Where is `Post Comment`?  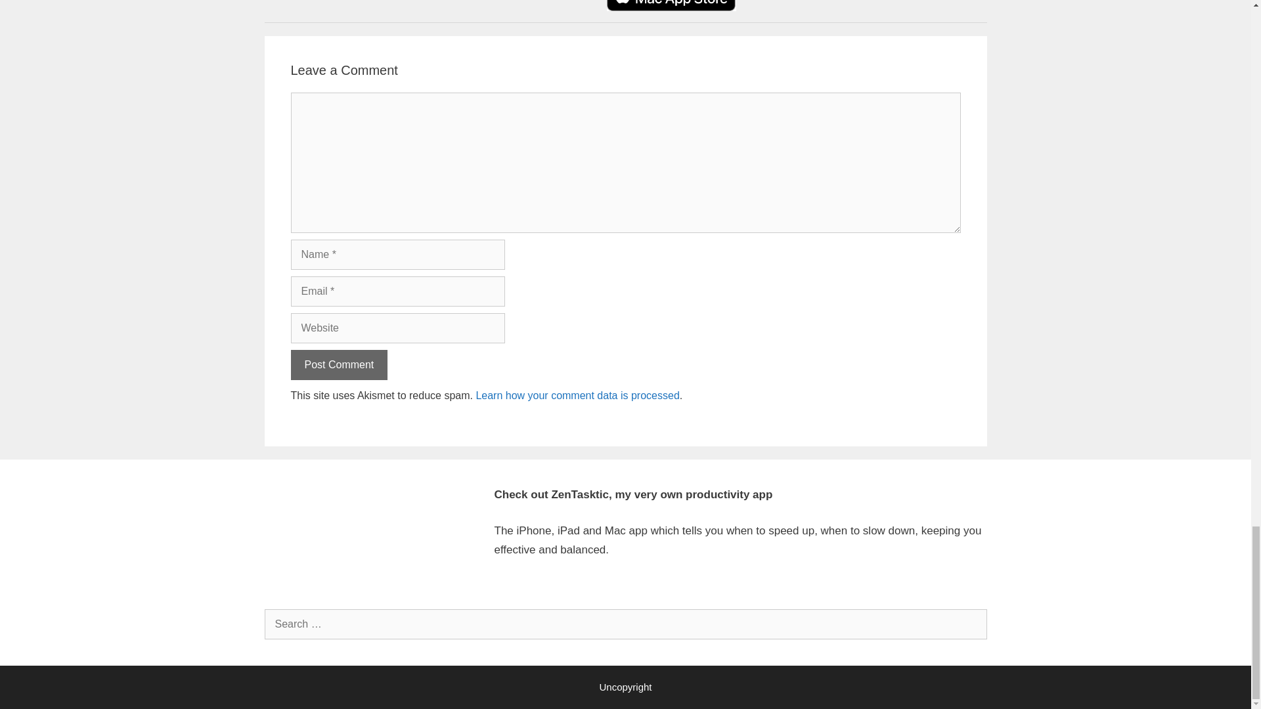
Post Comment is located at coordinates (338, 365).